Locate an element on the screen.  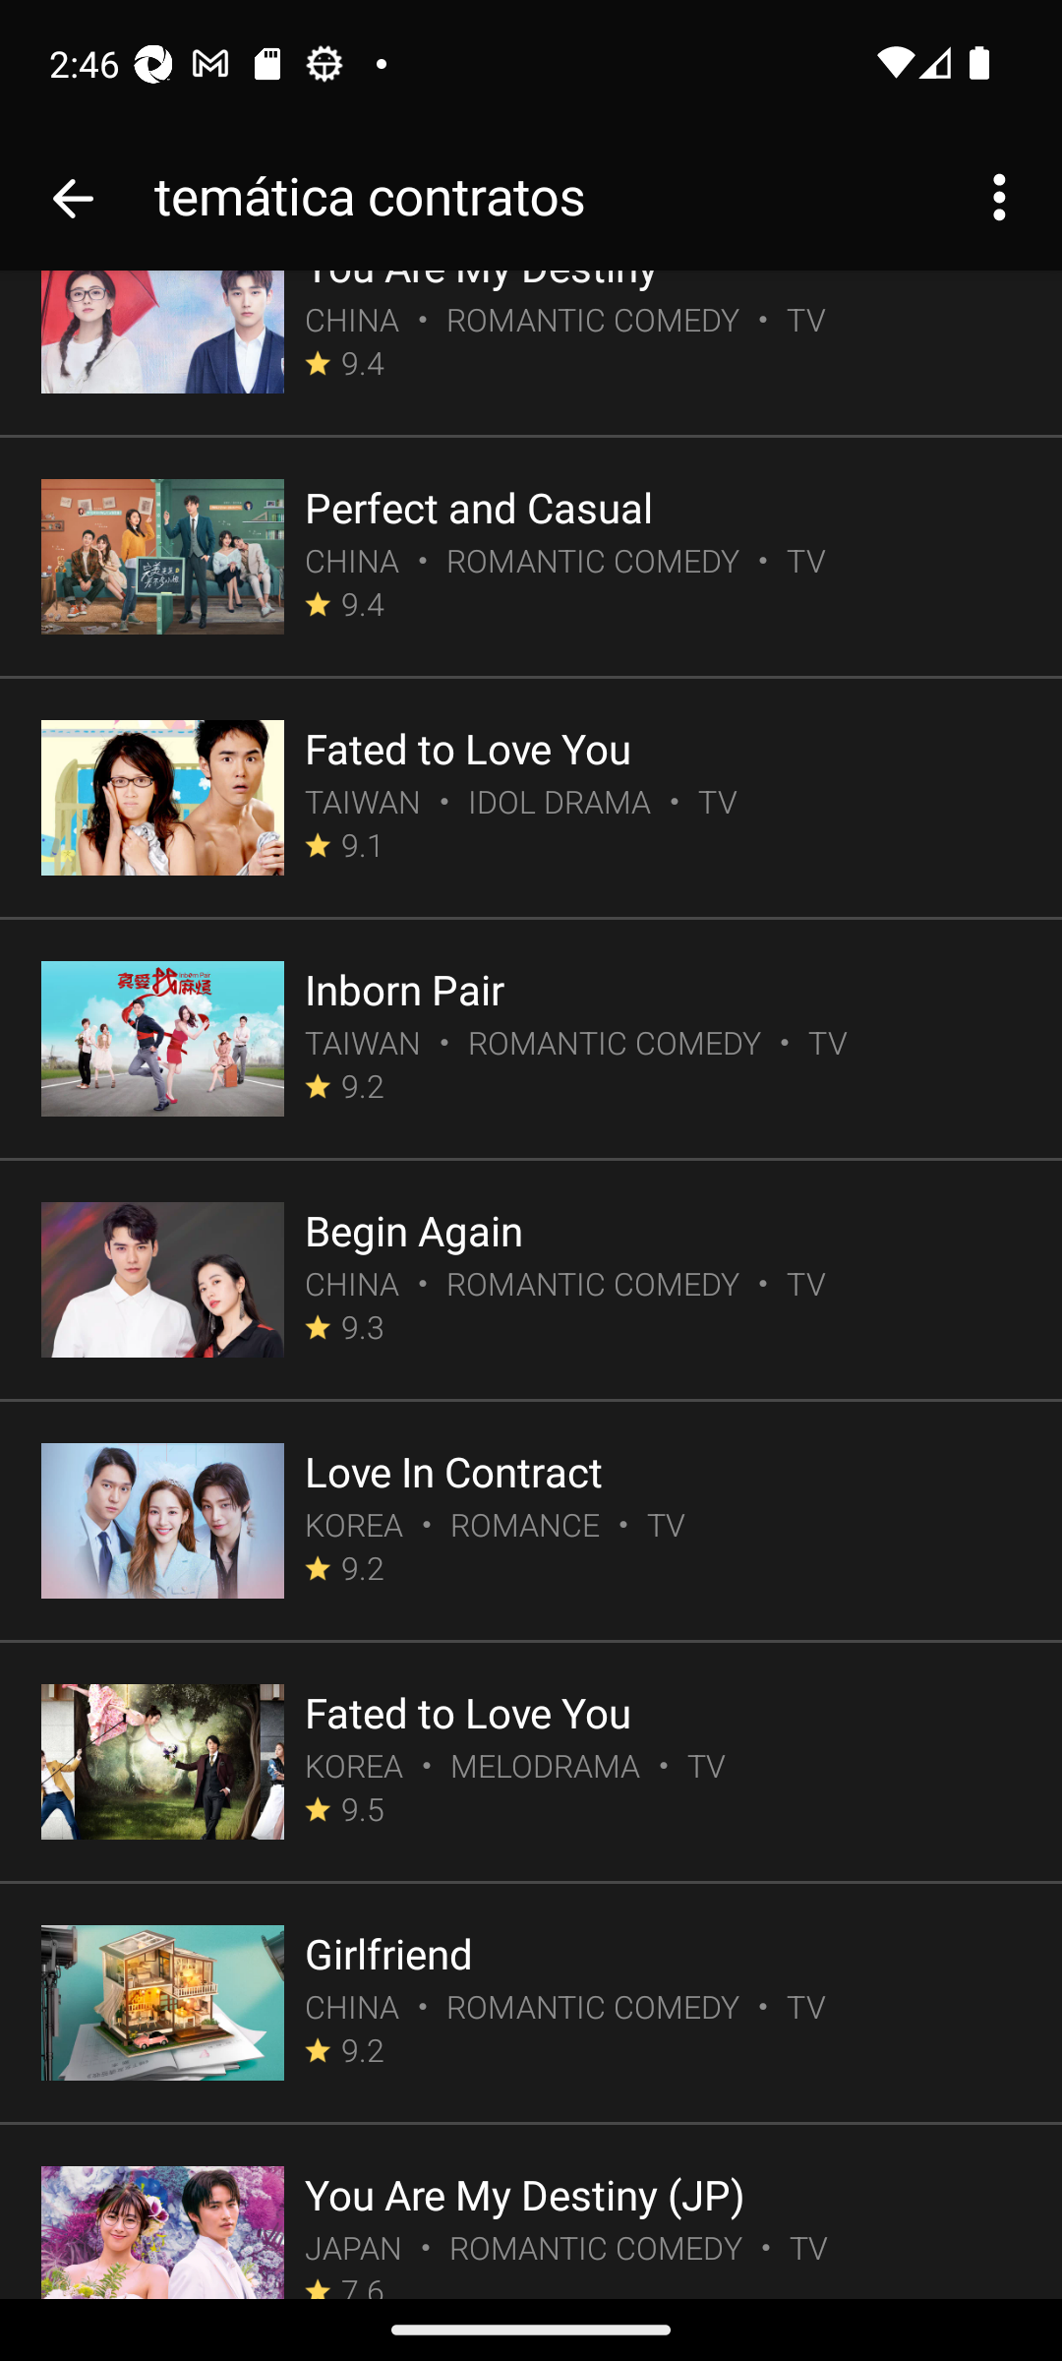
Begin Again CHINA ・ ROMANTIC COMEDY ・ TV 9.3 is located at coordinates (531, 1281).